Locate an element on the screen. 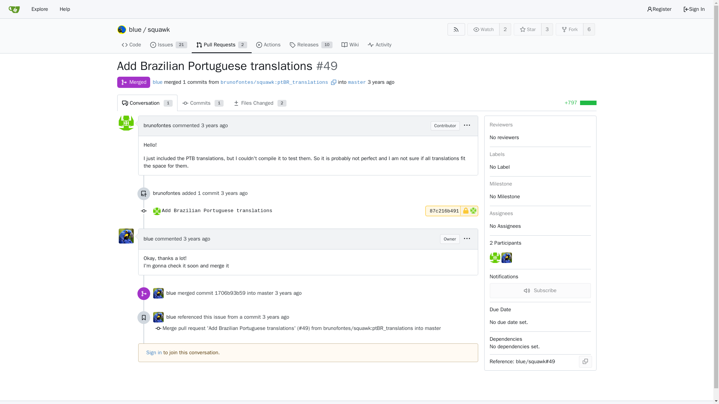 This screenshot has height=404, width=719. Blue is located at coordinates (157, 126).